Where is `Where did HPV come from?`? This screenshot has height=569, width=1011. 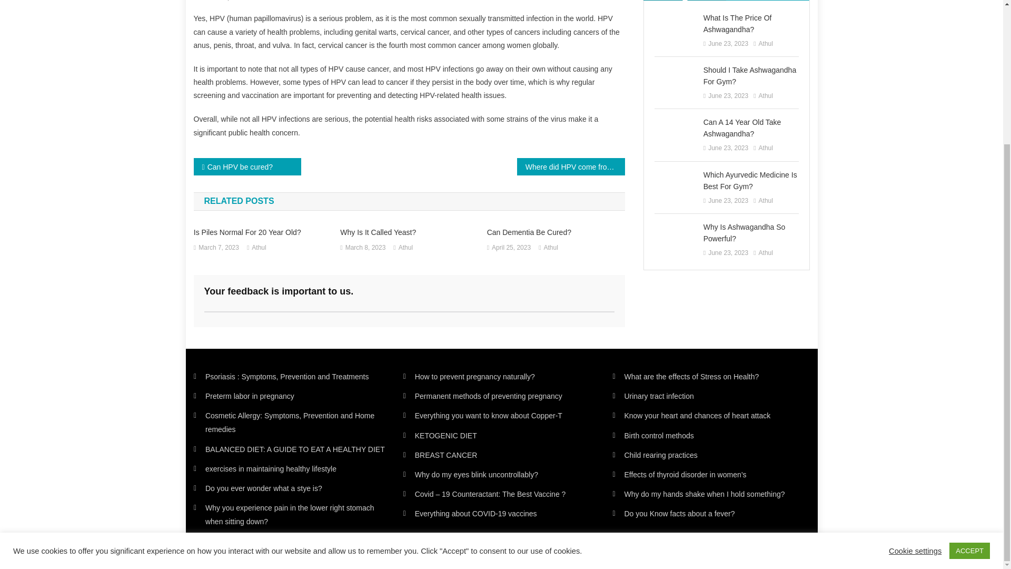
Where did HPV come from? is located at coordinates (409, 232).